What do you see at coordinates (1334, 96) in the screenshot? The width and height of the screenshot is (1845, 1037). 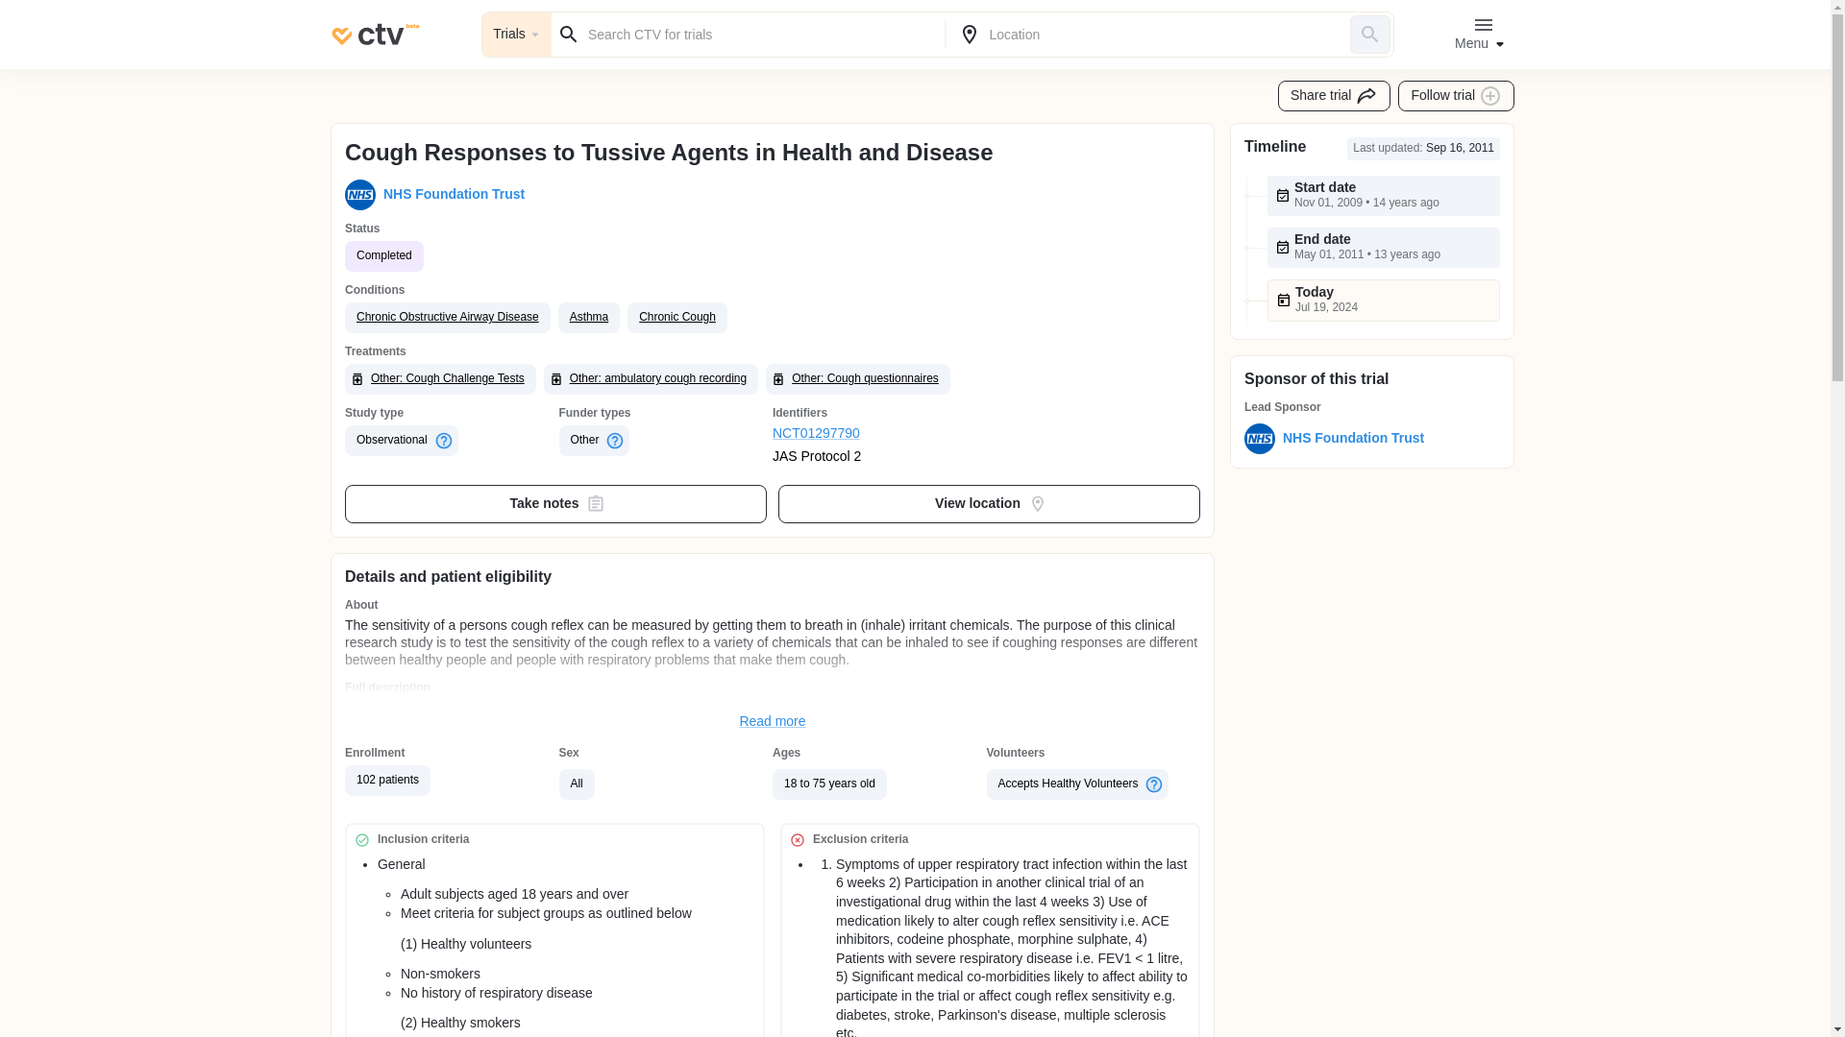 I see `Share trial` at bounding box center [1334, 96].